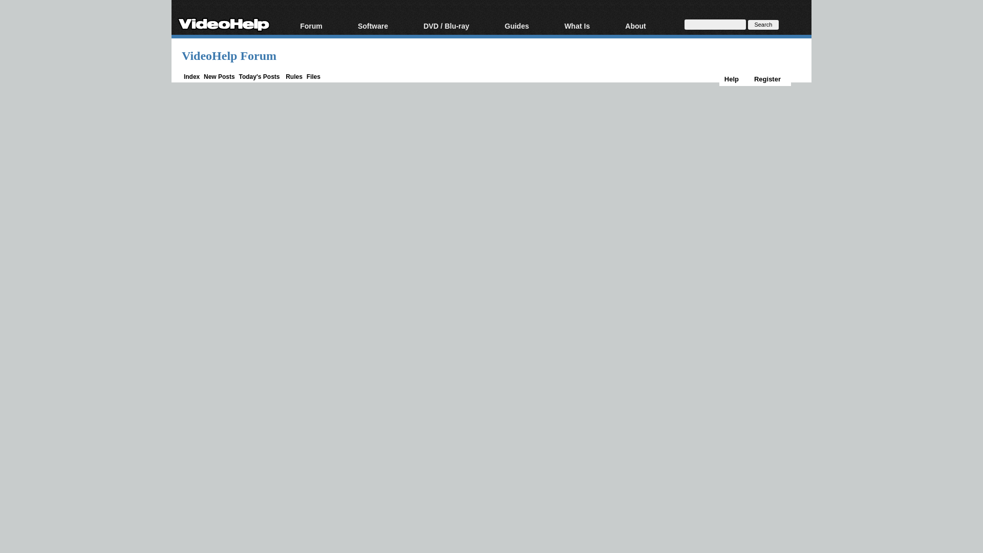 The image size is (983, 553). I want to click on Forum, so click(324, 27).